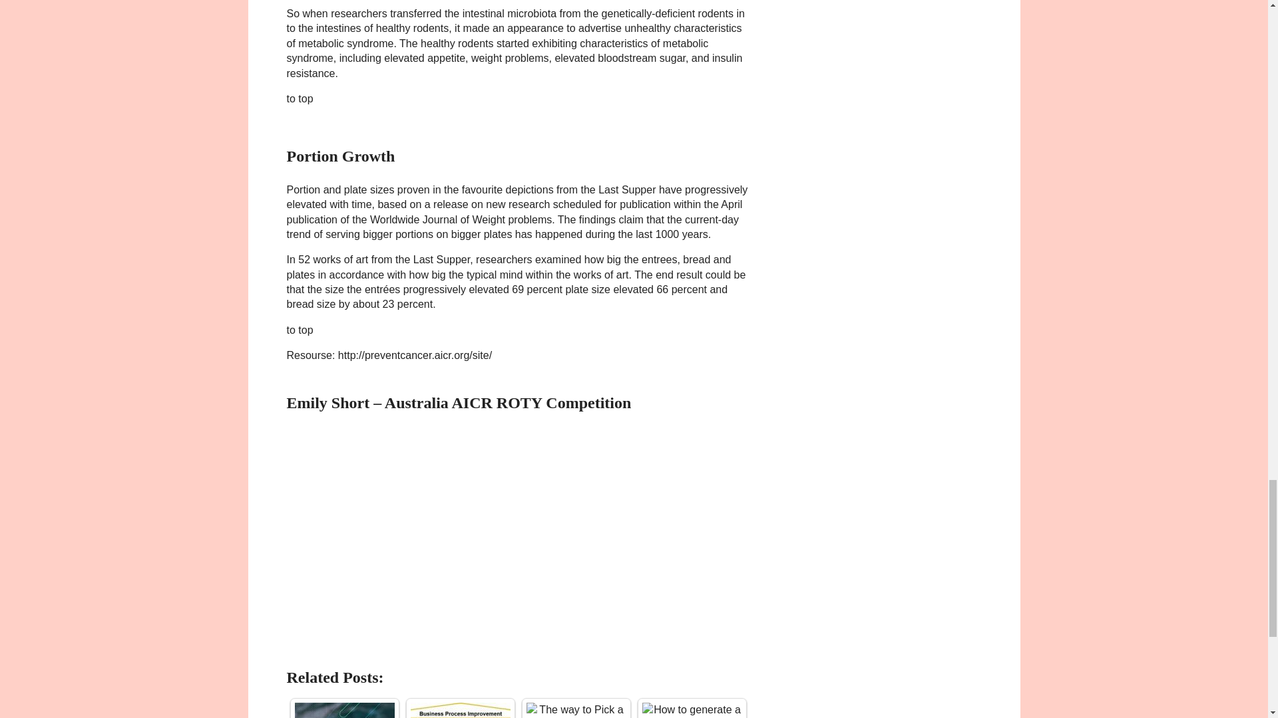  I want to click on How to generate a Curriculum vitae with Search engines Docs, so click(691, 710).